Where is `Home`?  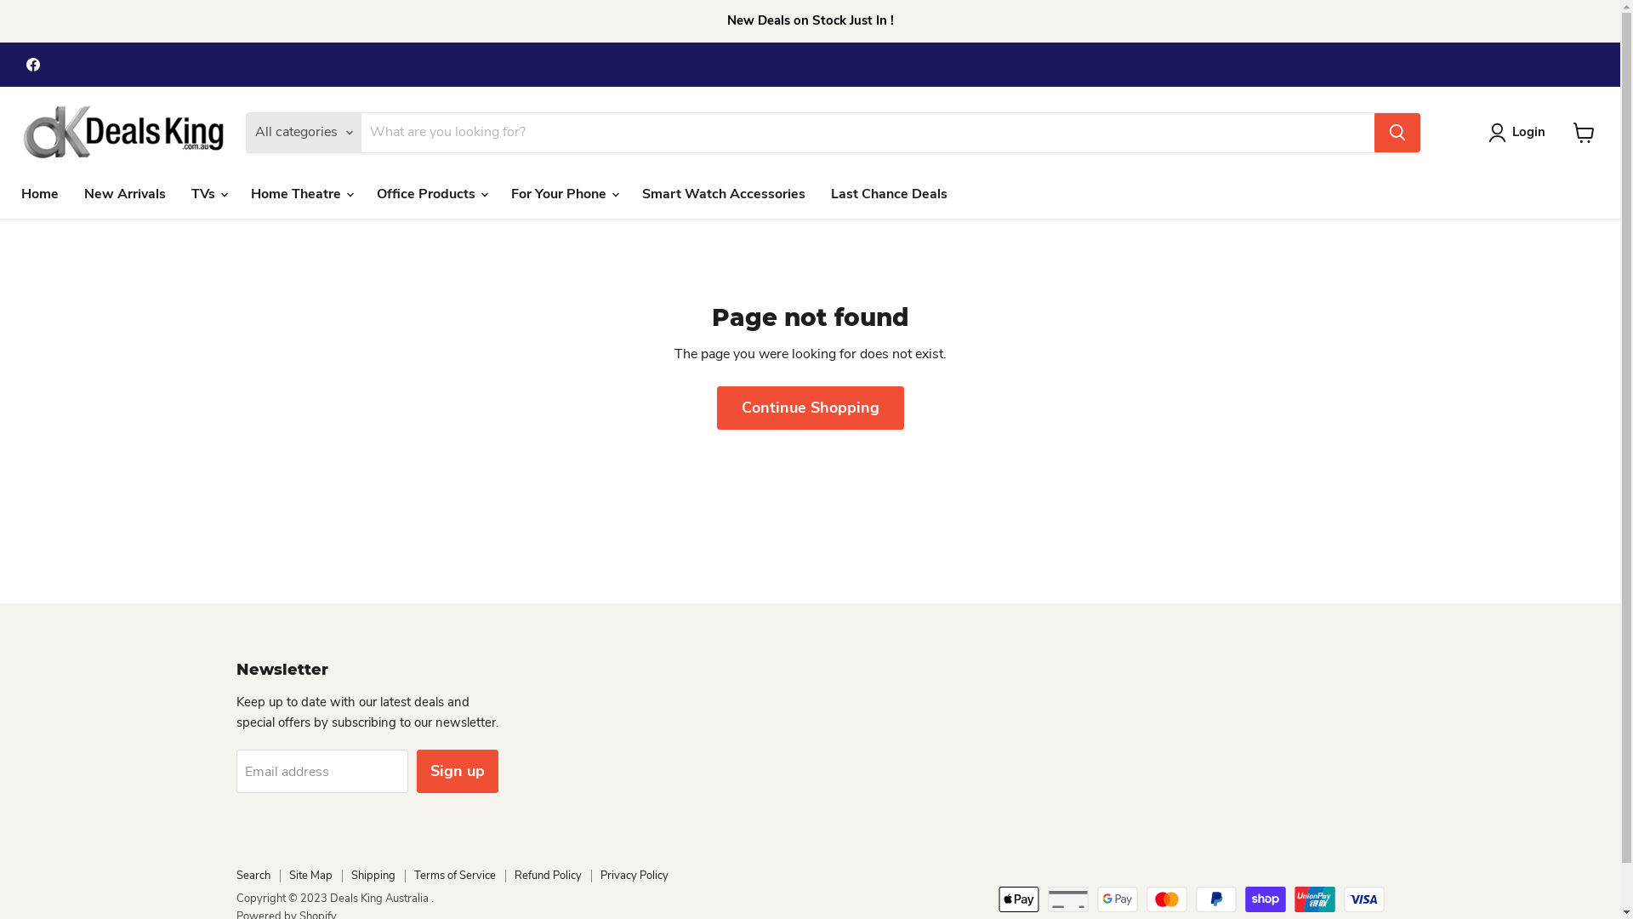
Home is located at coordinates (40, 193).